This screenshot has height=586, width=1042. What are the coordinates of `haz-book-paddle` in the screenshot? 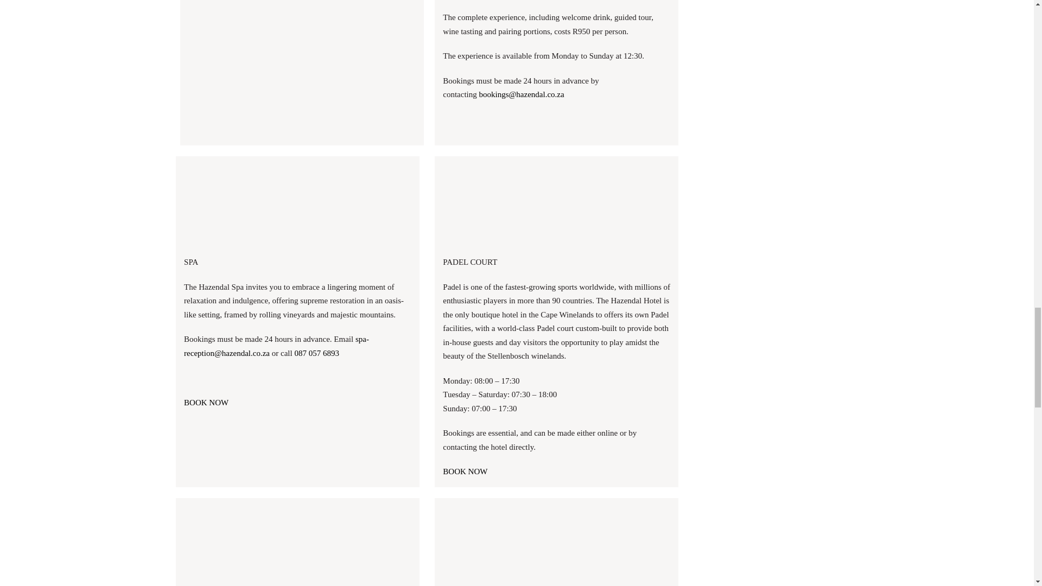 It's located at (556, 205).